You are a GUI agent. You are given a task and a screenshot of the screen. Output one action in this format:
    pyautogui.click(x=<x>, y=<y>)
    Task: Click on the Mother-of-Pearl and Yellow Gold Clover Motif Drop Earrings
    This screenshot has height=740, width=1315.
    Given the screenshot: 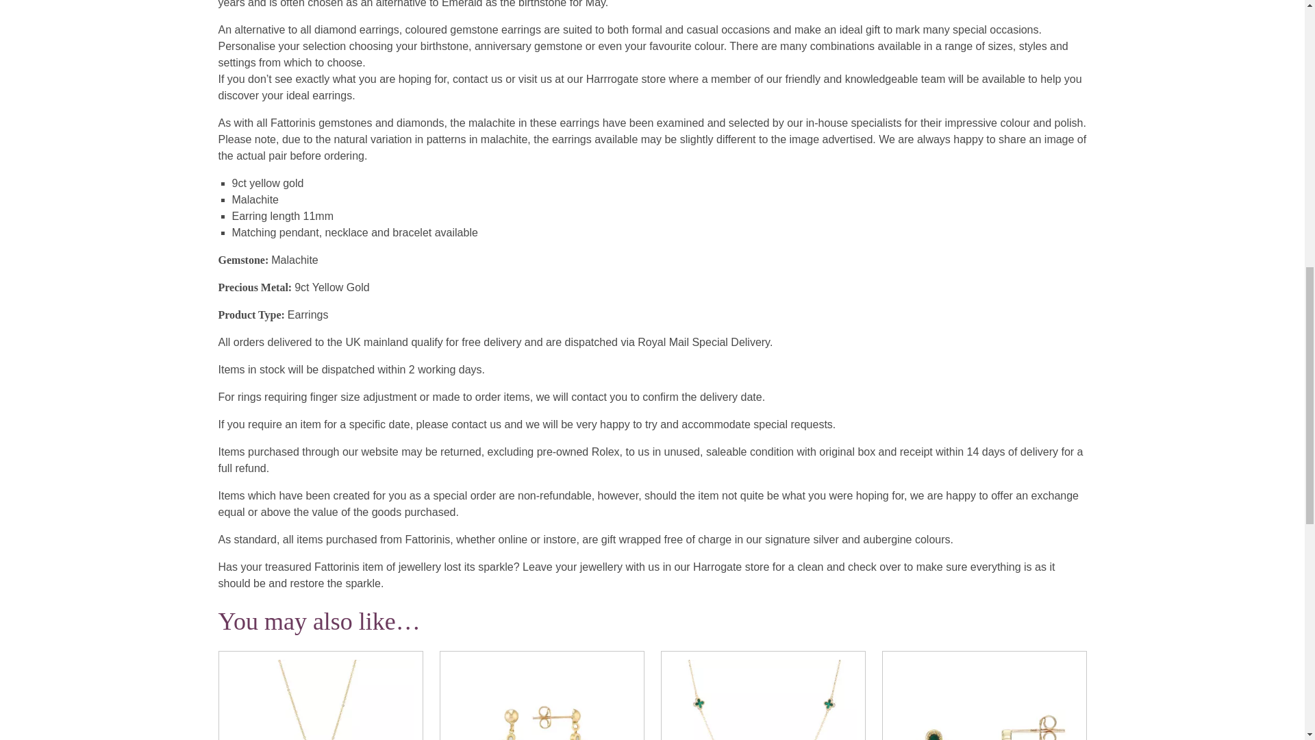 What is the action you would take?
    pyautogui.click(x=541, y=700)
    